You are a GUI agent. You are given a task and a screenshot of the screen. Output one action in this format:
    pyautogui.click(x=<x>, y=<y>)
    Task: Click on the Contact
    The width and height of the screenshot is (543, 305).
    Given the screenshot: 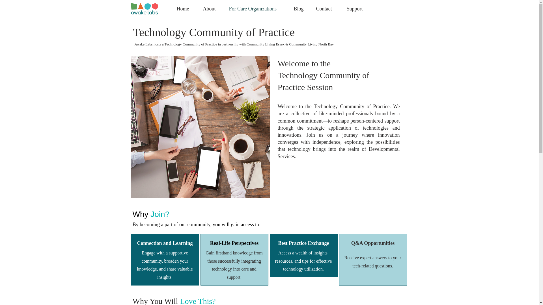 What is the action you would take?
    pyautogui.click(x=327, y=9)
    